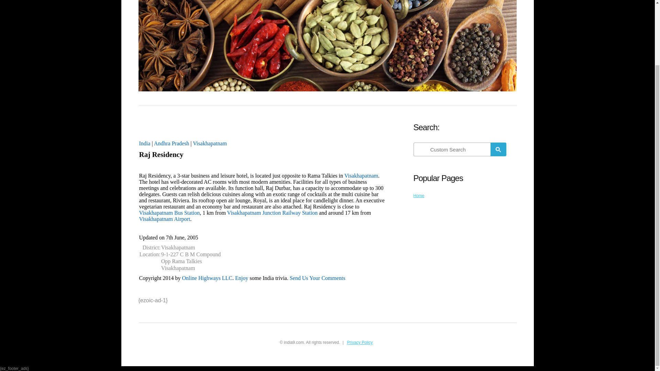  Describe the element at coordinates (498, 149) in the screenshot. I see `search` at that location.